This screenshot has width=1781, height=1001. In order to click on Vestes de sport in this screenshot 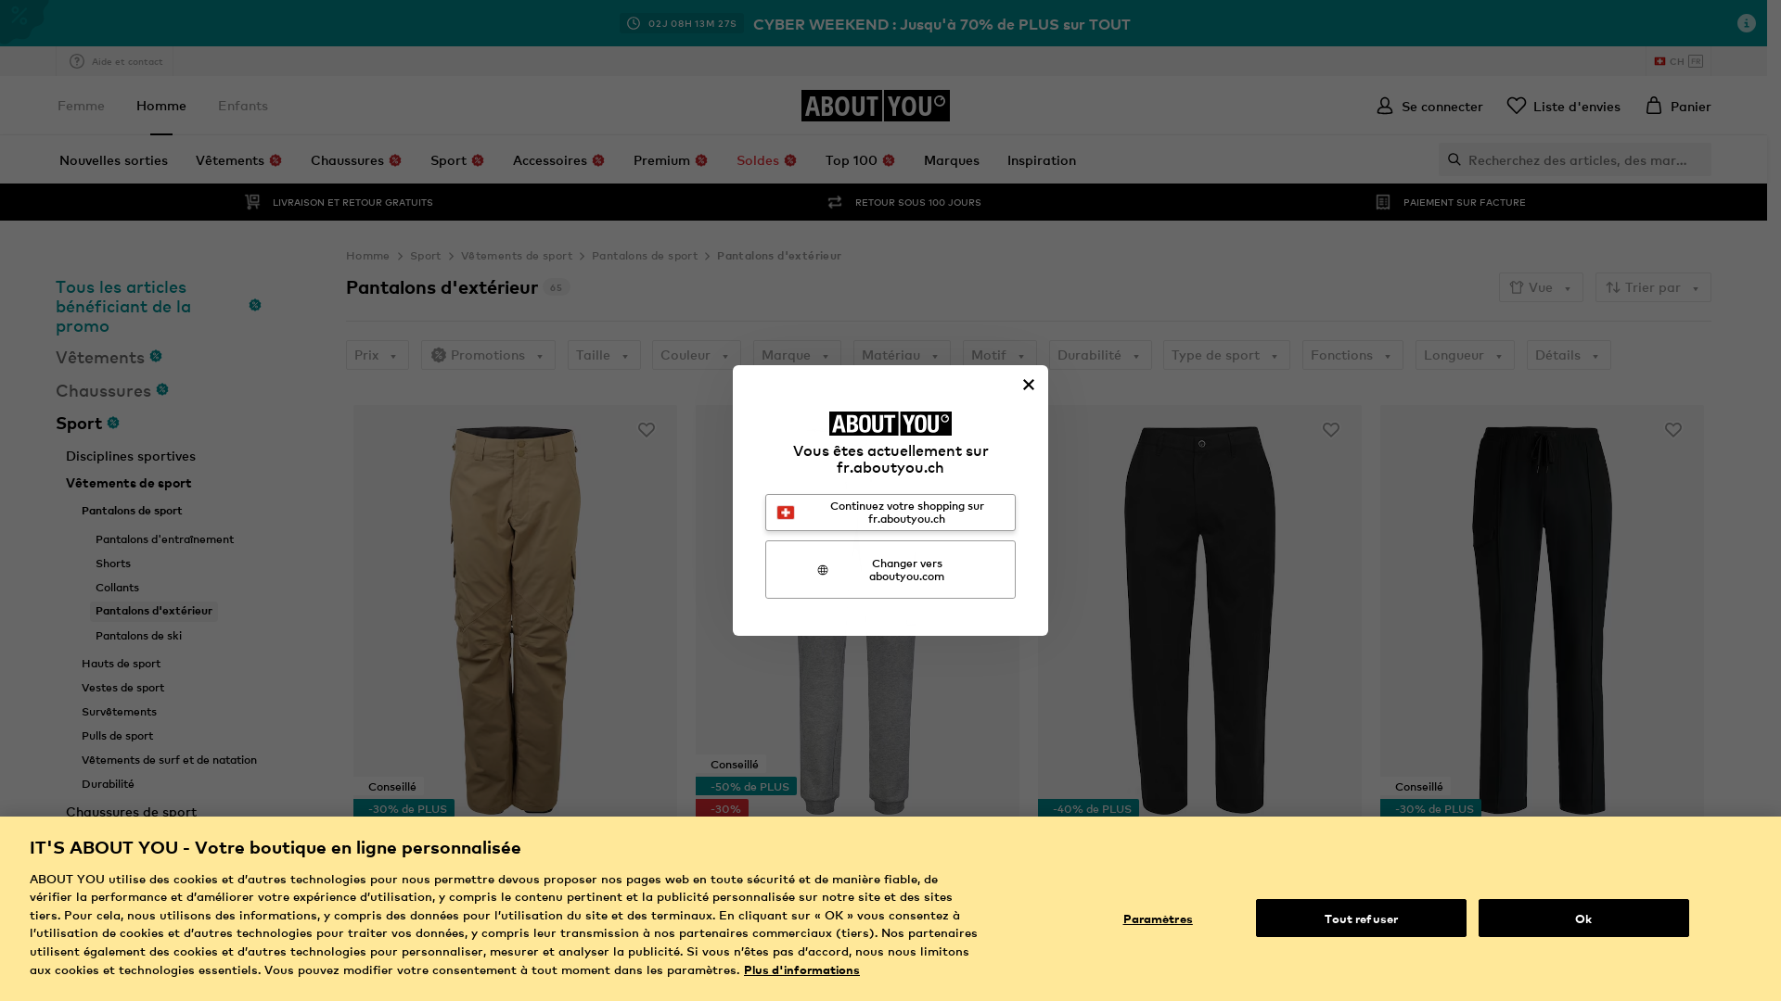, I will do `click(122, 687)`.